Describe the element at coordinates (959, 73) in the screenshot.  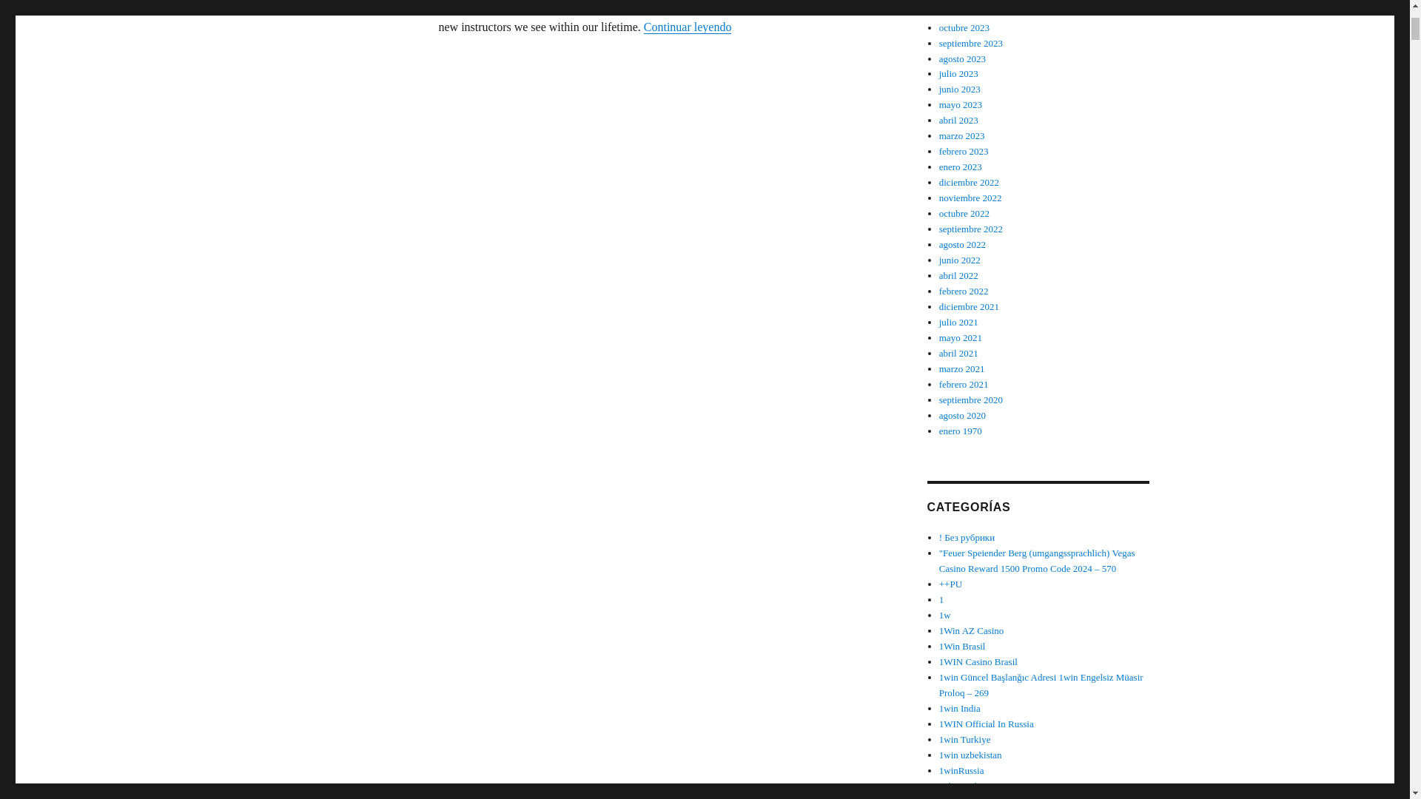
I see `julio 2023` at that location.